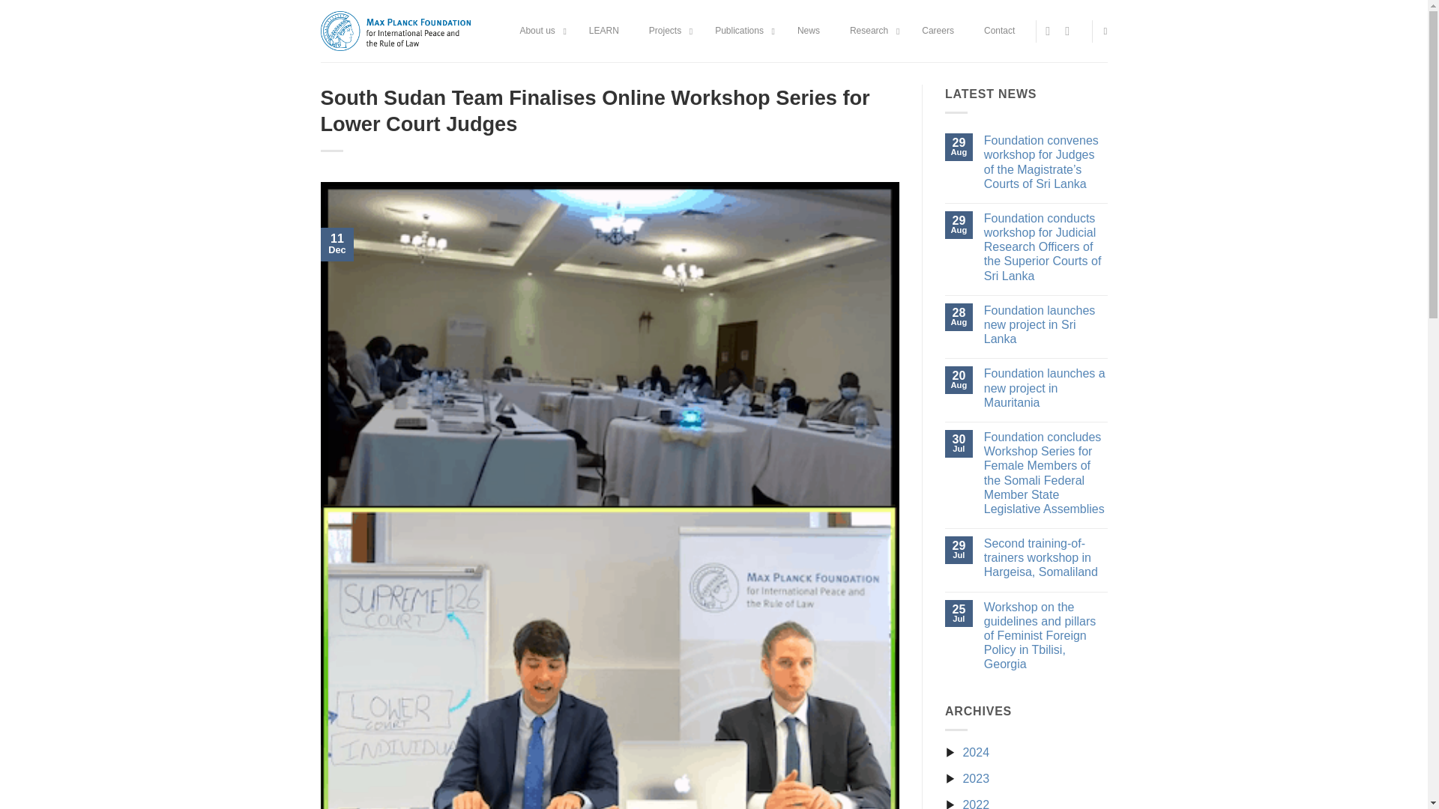  I want to click on Follow on LinkedIn, so click(1070, 30).